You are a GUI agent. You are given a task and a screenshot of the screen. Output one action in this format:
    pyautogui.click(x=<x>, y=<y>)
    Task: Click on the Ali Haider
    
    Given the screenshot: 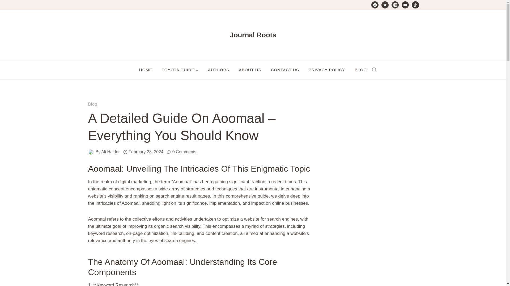 What is the action you would take?
    pyautogui.click(x=110, y=152)
    